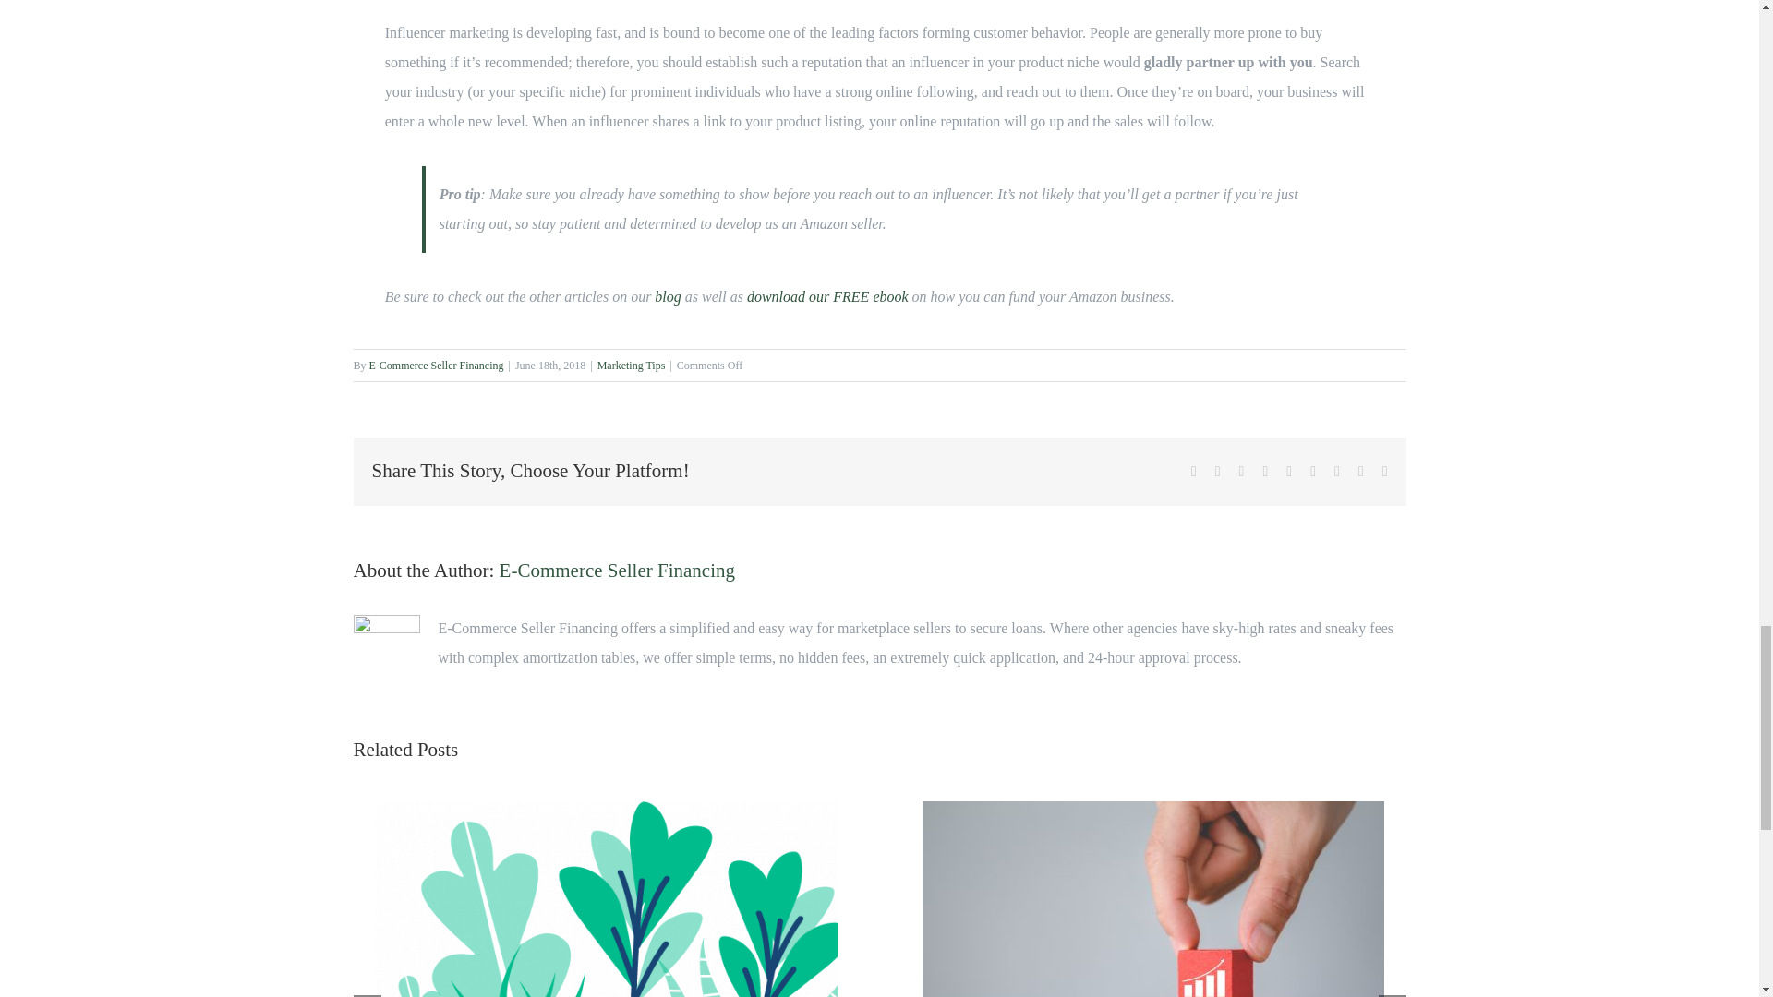 This screenshot has height=997, width=1773. What do you see at coordinates (436, 365) in the screenshot?
I see `Posts by E-Commerce Seller Financing` at bounding box center [436, 365].